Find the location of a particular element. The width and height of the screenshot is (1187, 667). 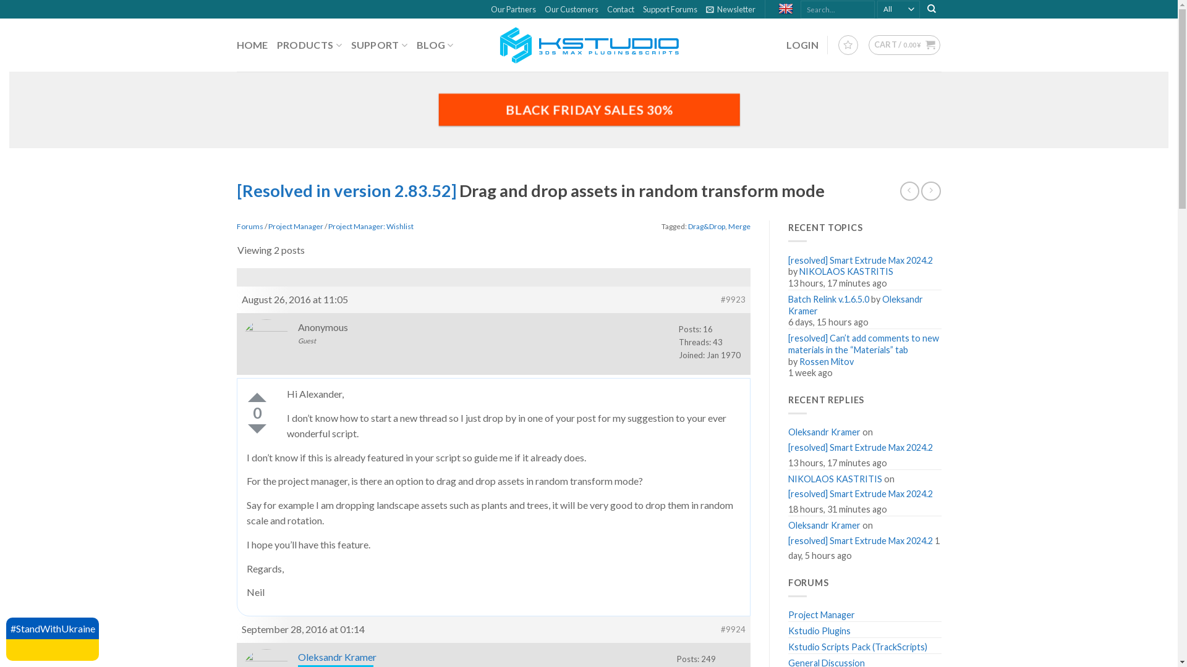

[resolved] Smart Extrude Max 2024.2 is located at coordinates (861, 259).